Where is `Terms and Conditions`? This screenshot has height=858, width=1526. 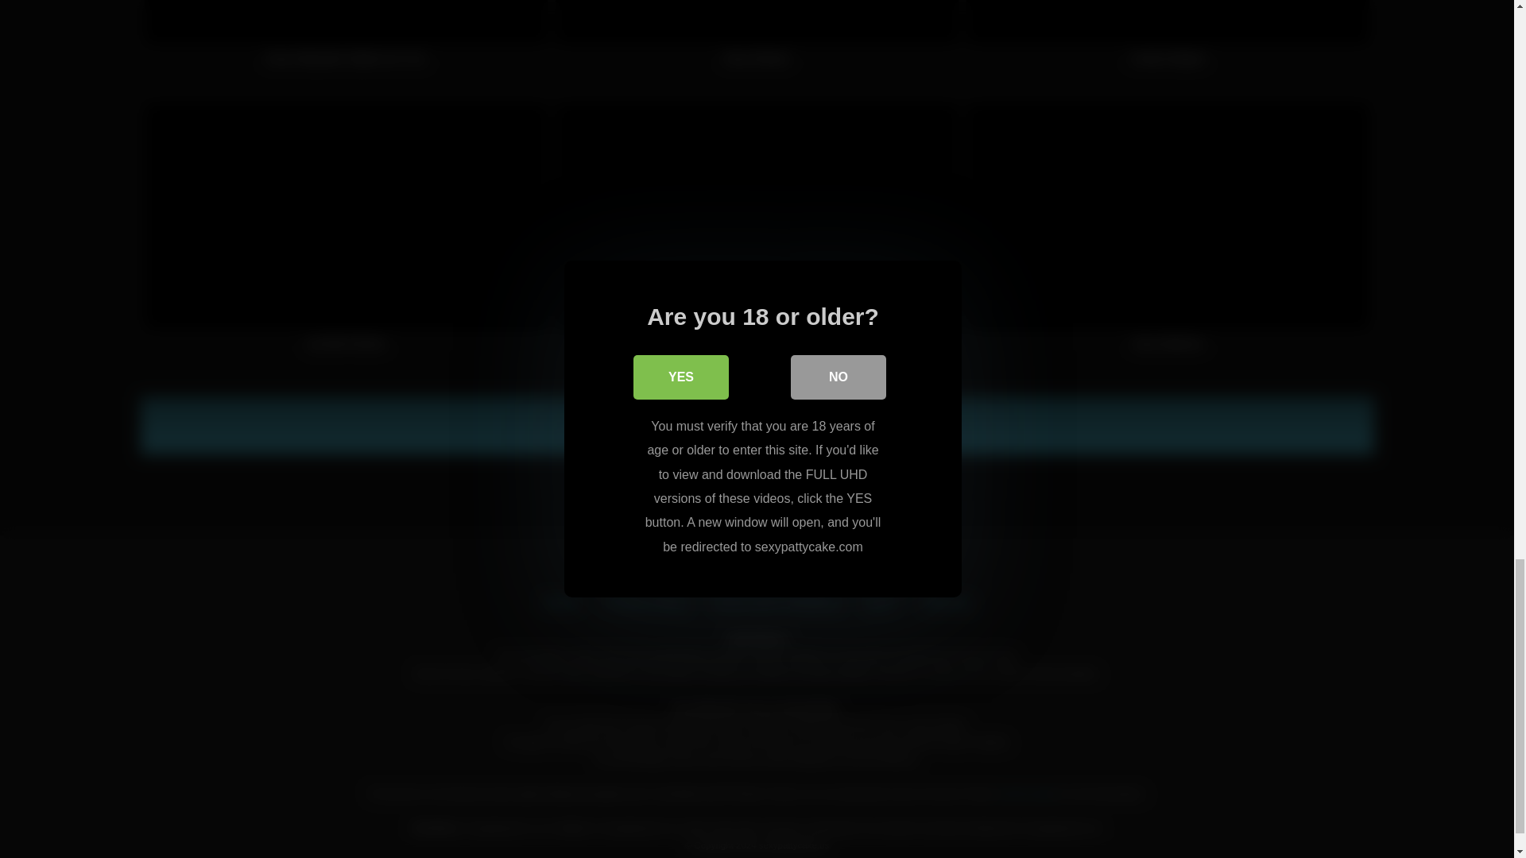
Terms and Conditions is located at coordinates (776, 602).